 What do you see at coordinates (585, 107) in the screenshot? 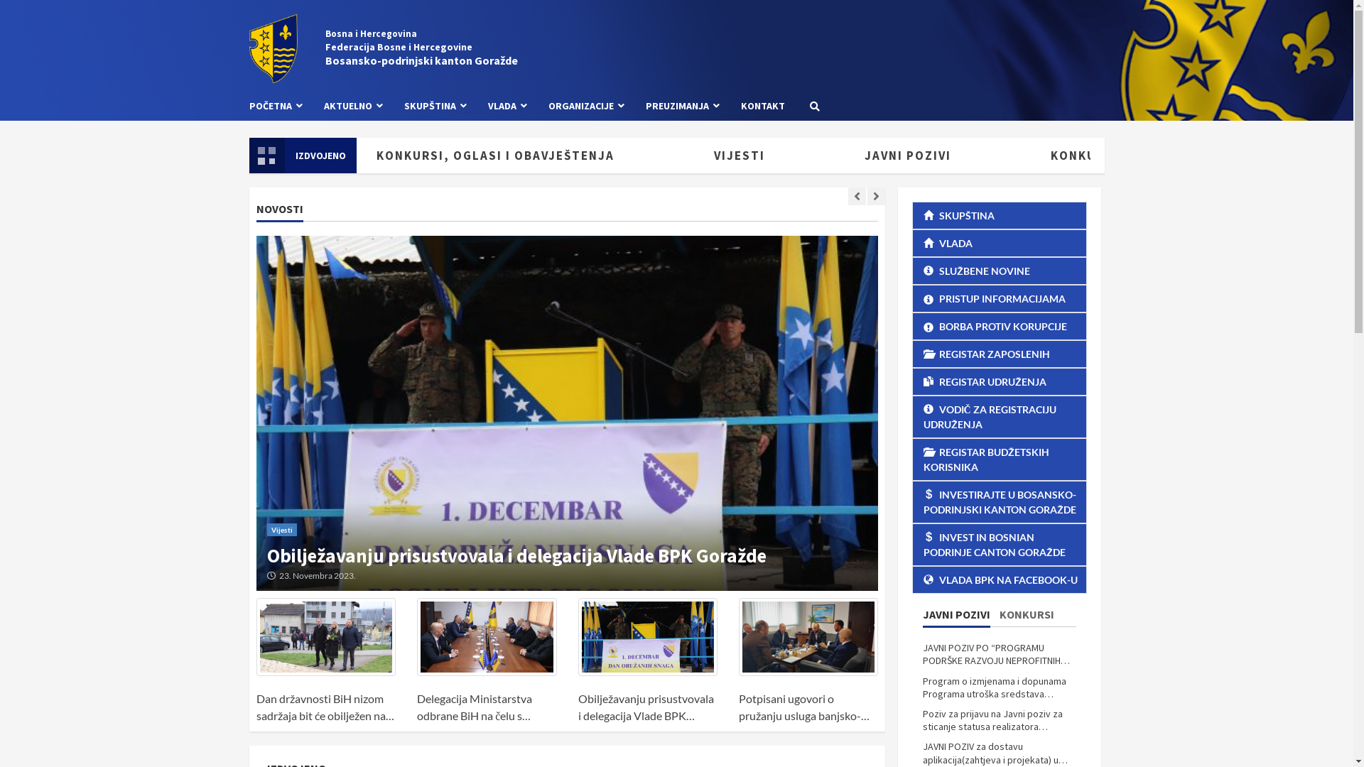
I see `ORGANIZACIJE` at bounding box center [585, 107].